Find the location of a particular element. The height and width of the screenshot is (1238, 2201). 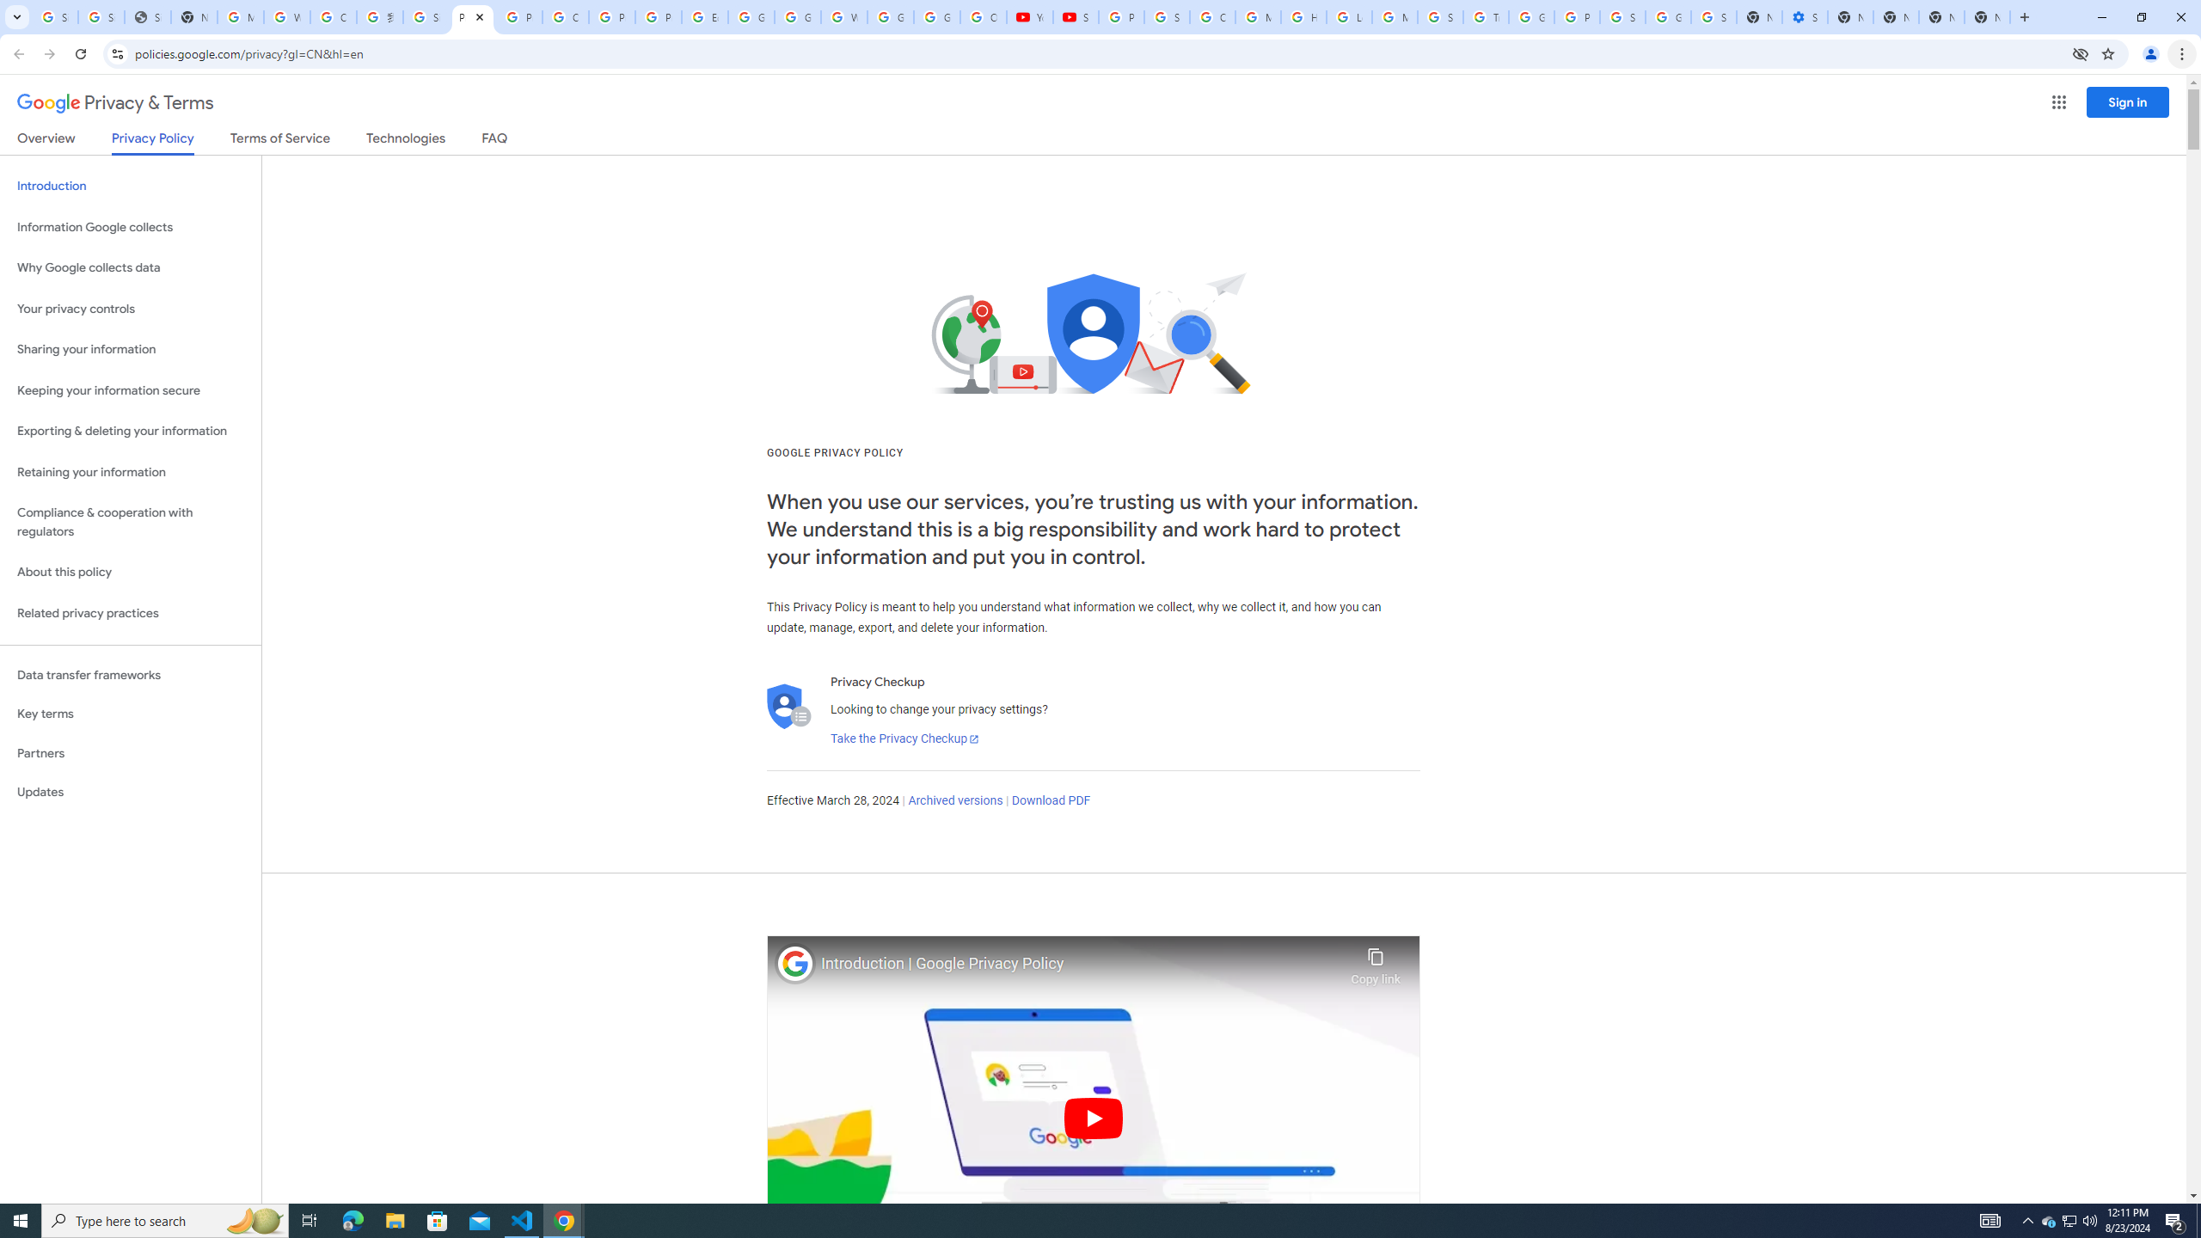

Search our Doodle Library Collection - Google Doodles is located at coordinates (1440, 17).